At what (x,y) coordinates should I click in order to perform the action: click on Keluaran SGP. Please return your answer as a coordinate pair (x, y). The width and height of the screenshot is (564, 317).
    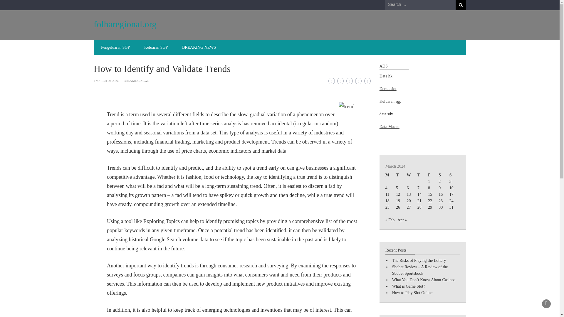
    Looking at the image, I should click on (156, 47).